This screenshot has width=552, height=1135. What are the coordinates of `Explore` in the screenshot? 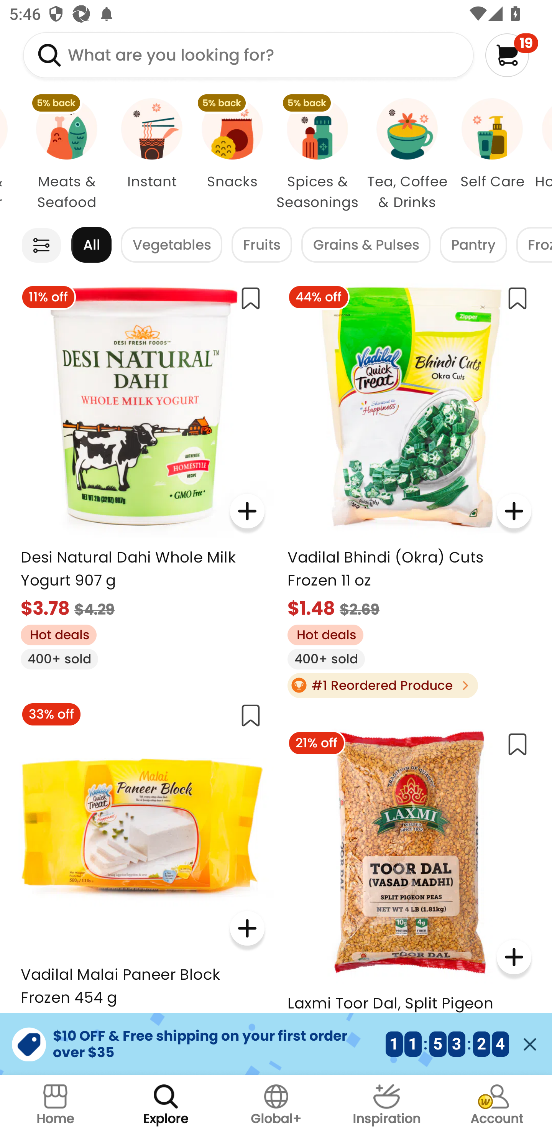 It's located at (166, 1105).